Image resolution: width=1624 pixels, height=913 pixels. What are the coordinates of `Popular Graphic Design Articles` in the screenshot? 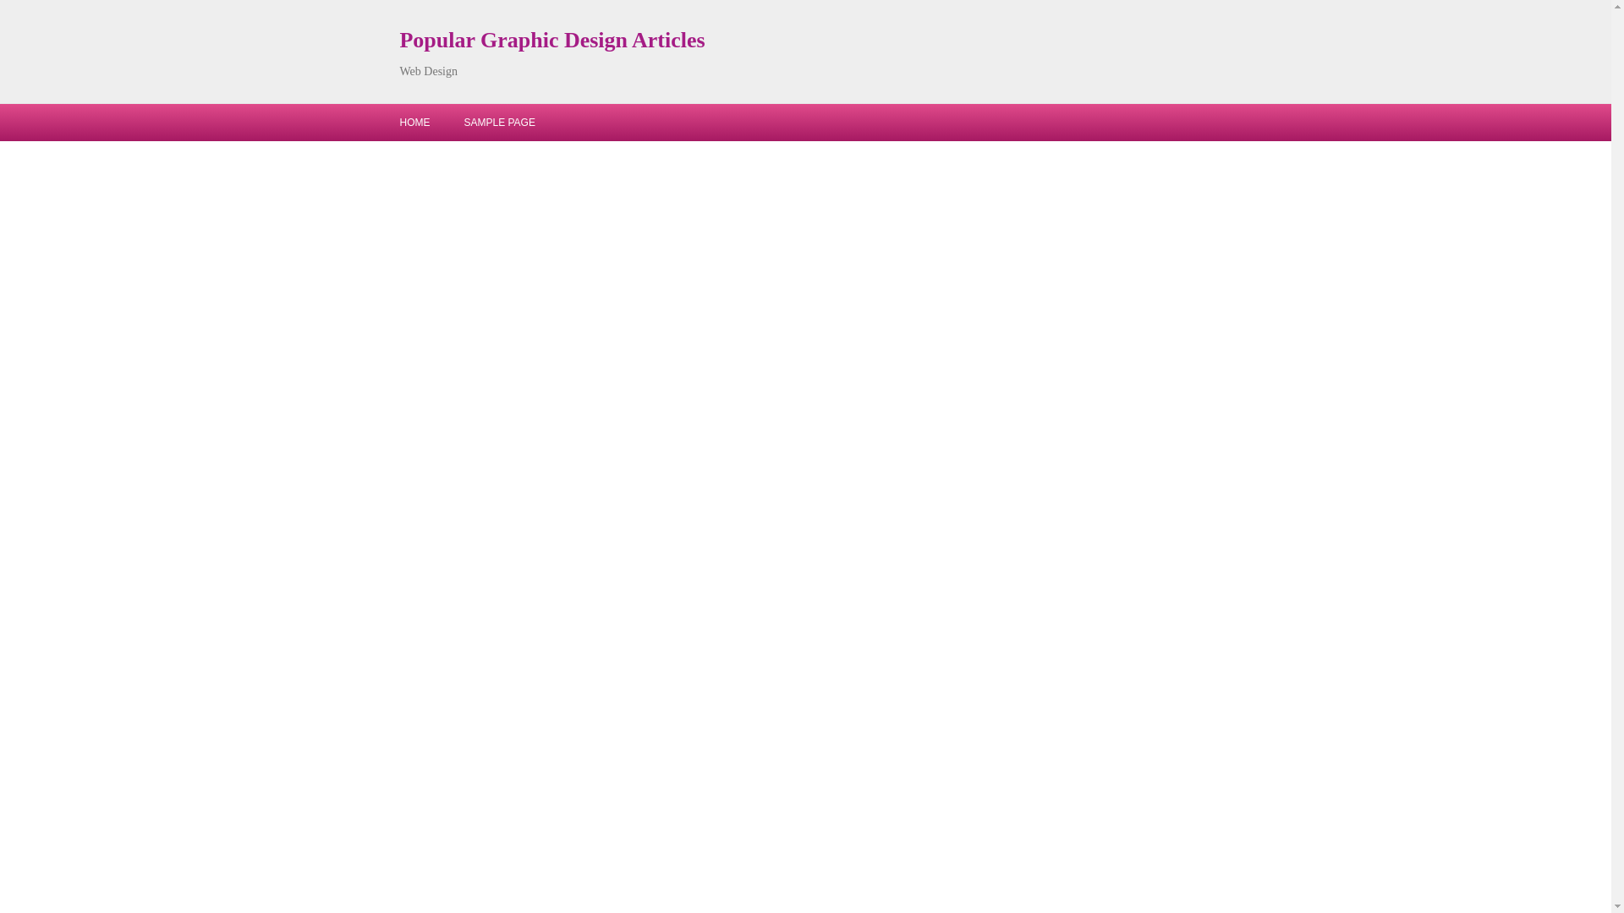 It's located at (551, 41).